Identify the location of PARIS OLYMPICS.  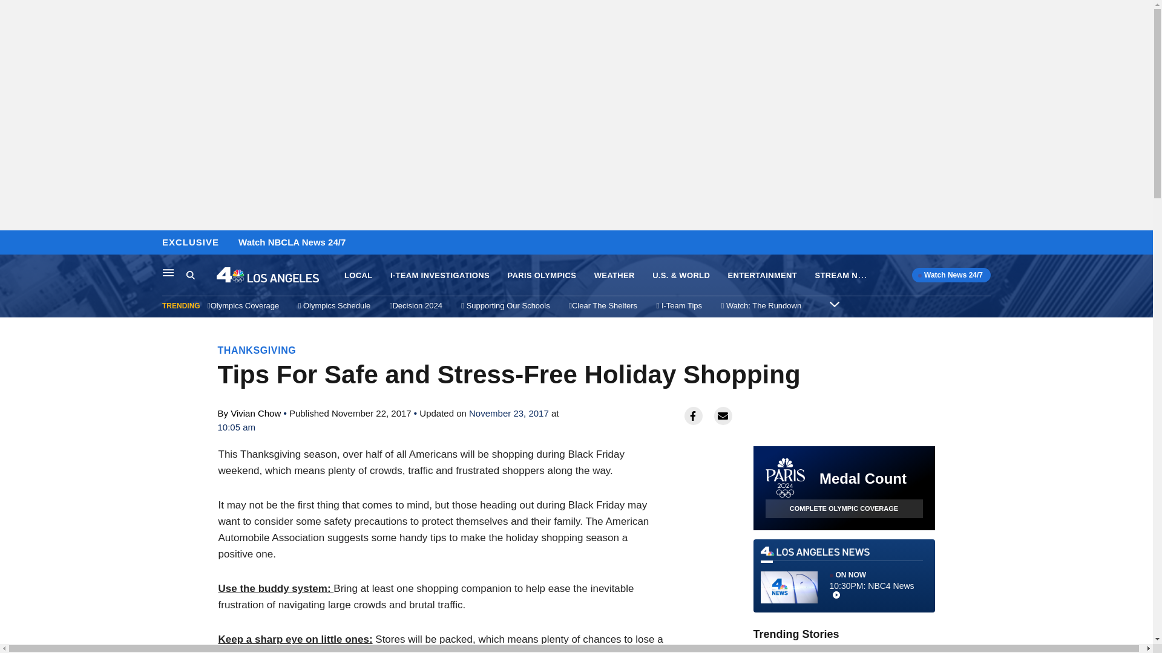
(541, 276).